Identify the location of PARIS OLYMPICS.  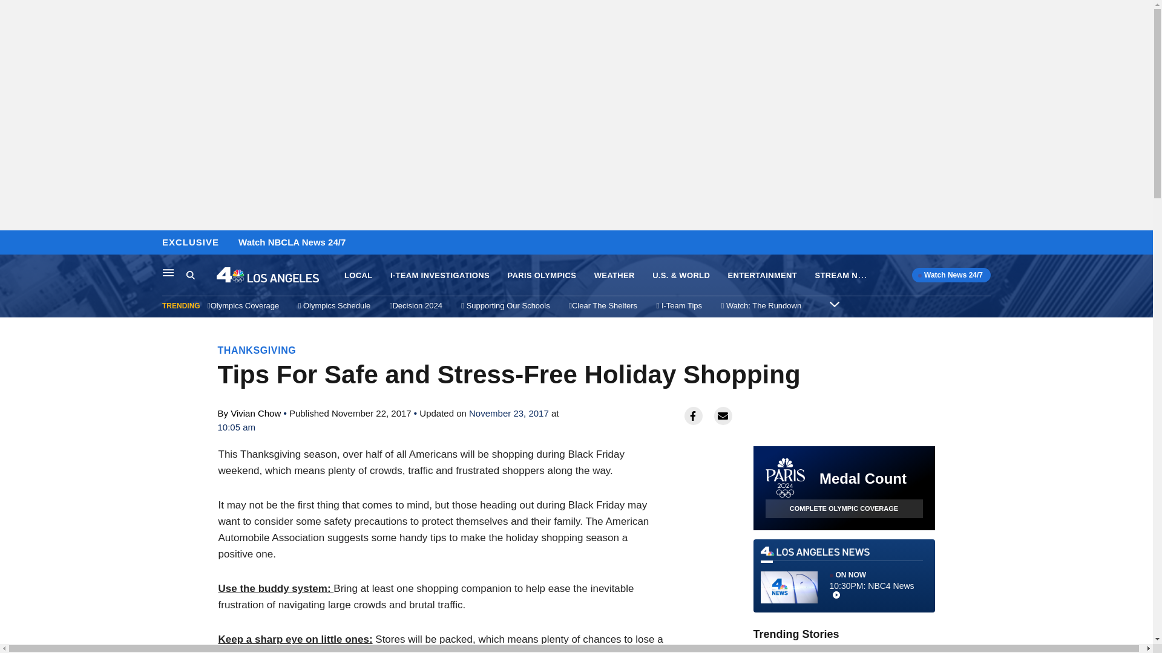
(541, 276).